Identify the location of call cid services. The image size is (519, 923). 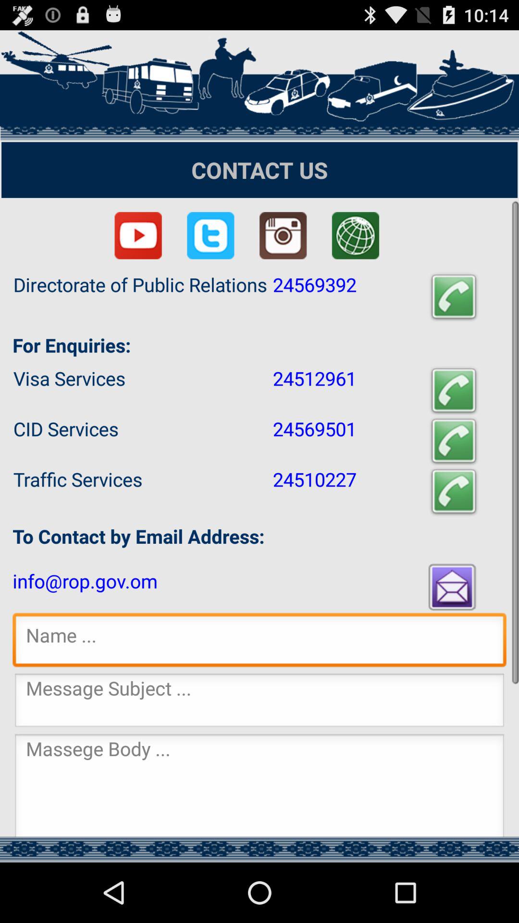
(454, 441).